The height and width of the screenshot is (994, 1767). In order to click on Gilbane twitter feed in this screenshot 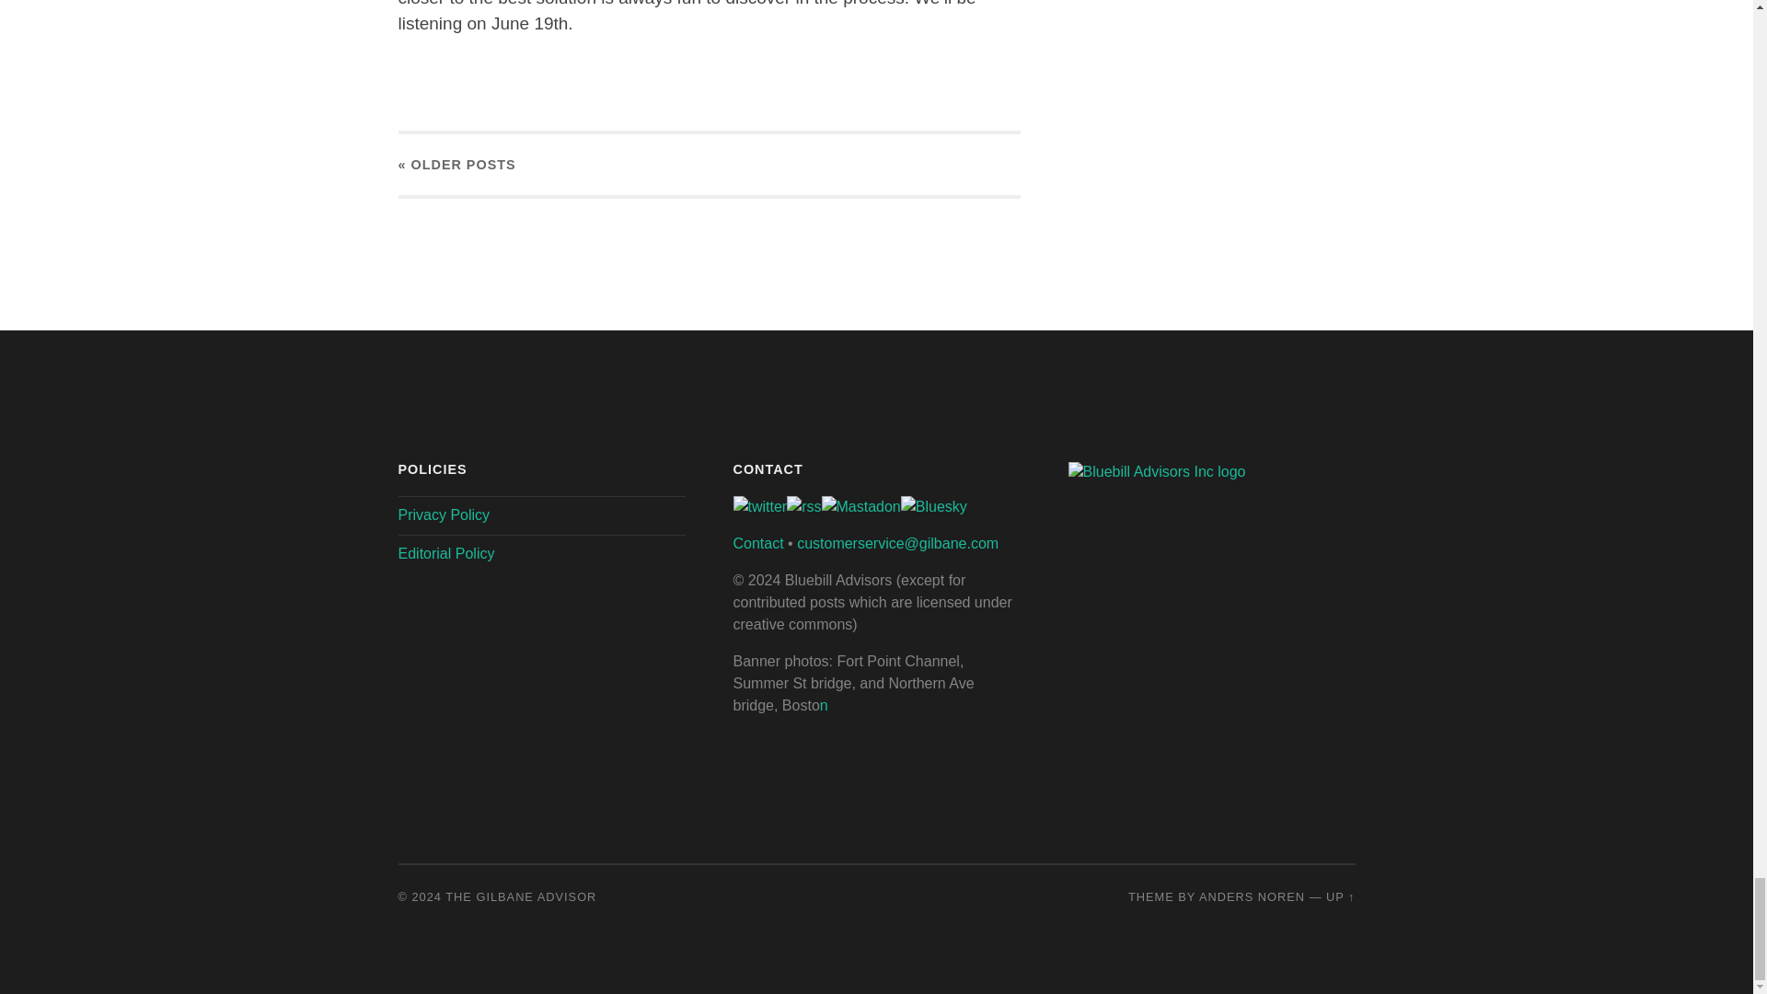, I will do `click(759, 506)`.